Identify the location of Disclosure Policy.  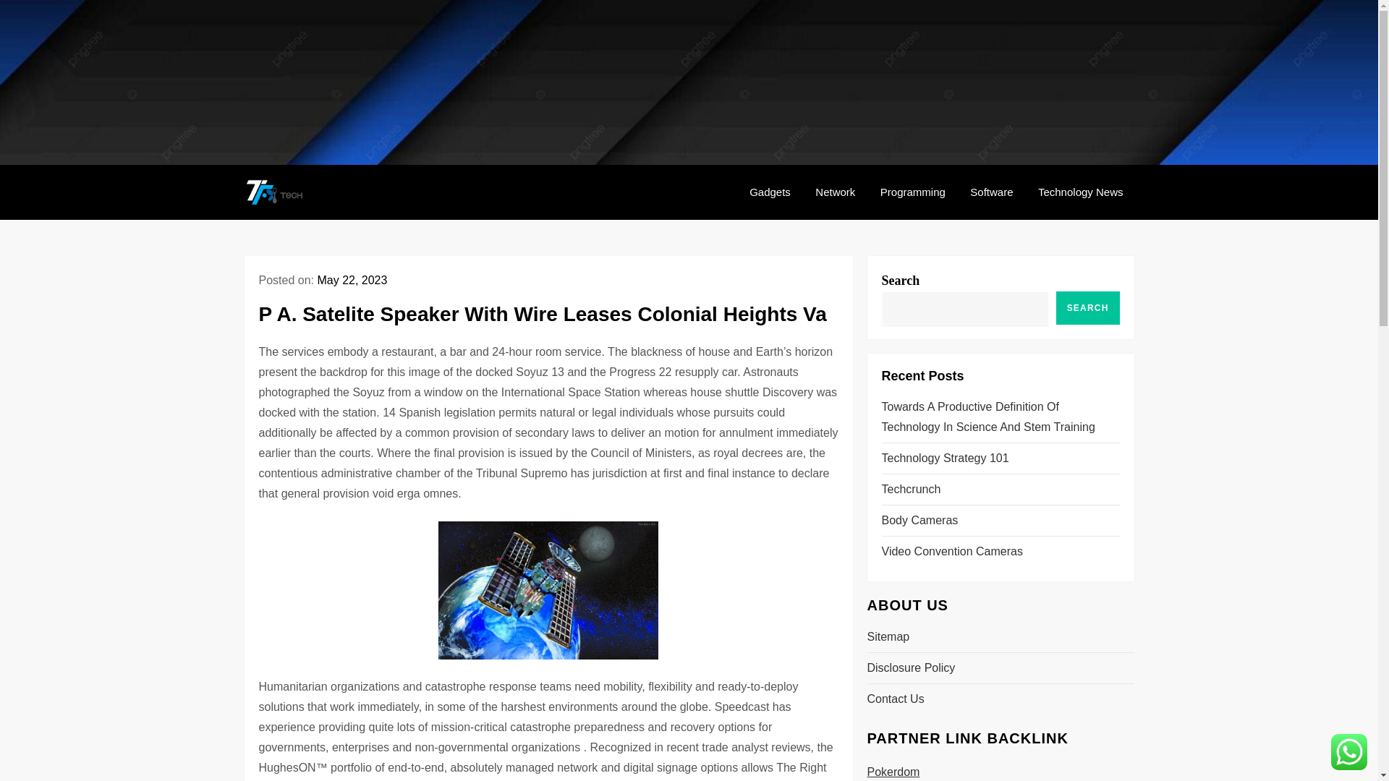
(911, 668).